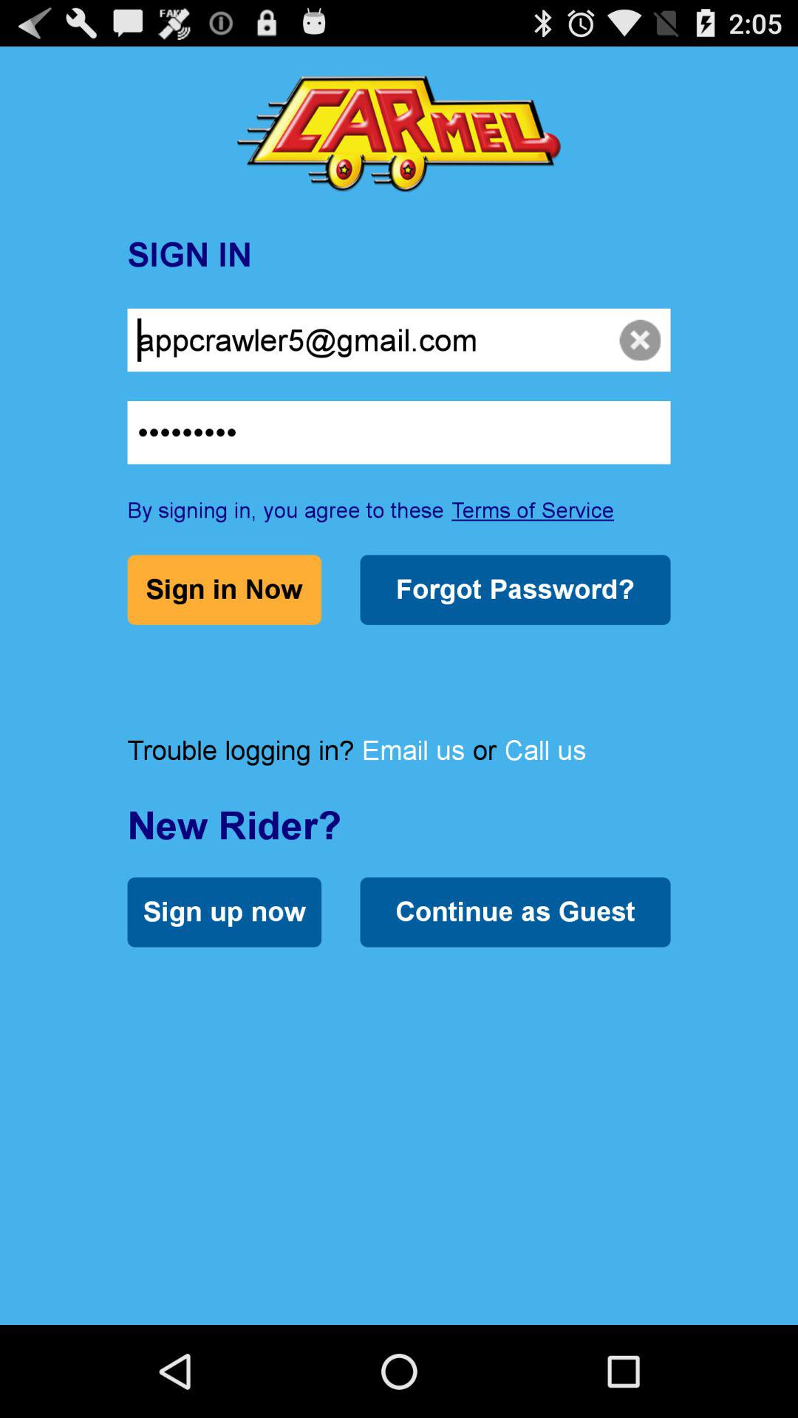 The height and width of the screenshot is (1418, 798). What do you see at coordinates (413, 750) in the screenshot?
I see `select the icon next to or item` at bounding box center [413, 750].